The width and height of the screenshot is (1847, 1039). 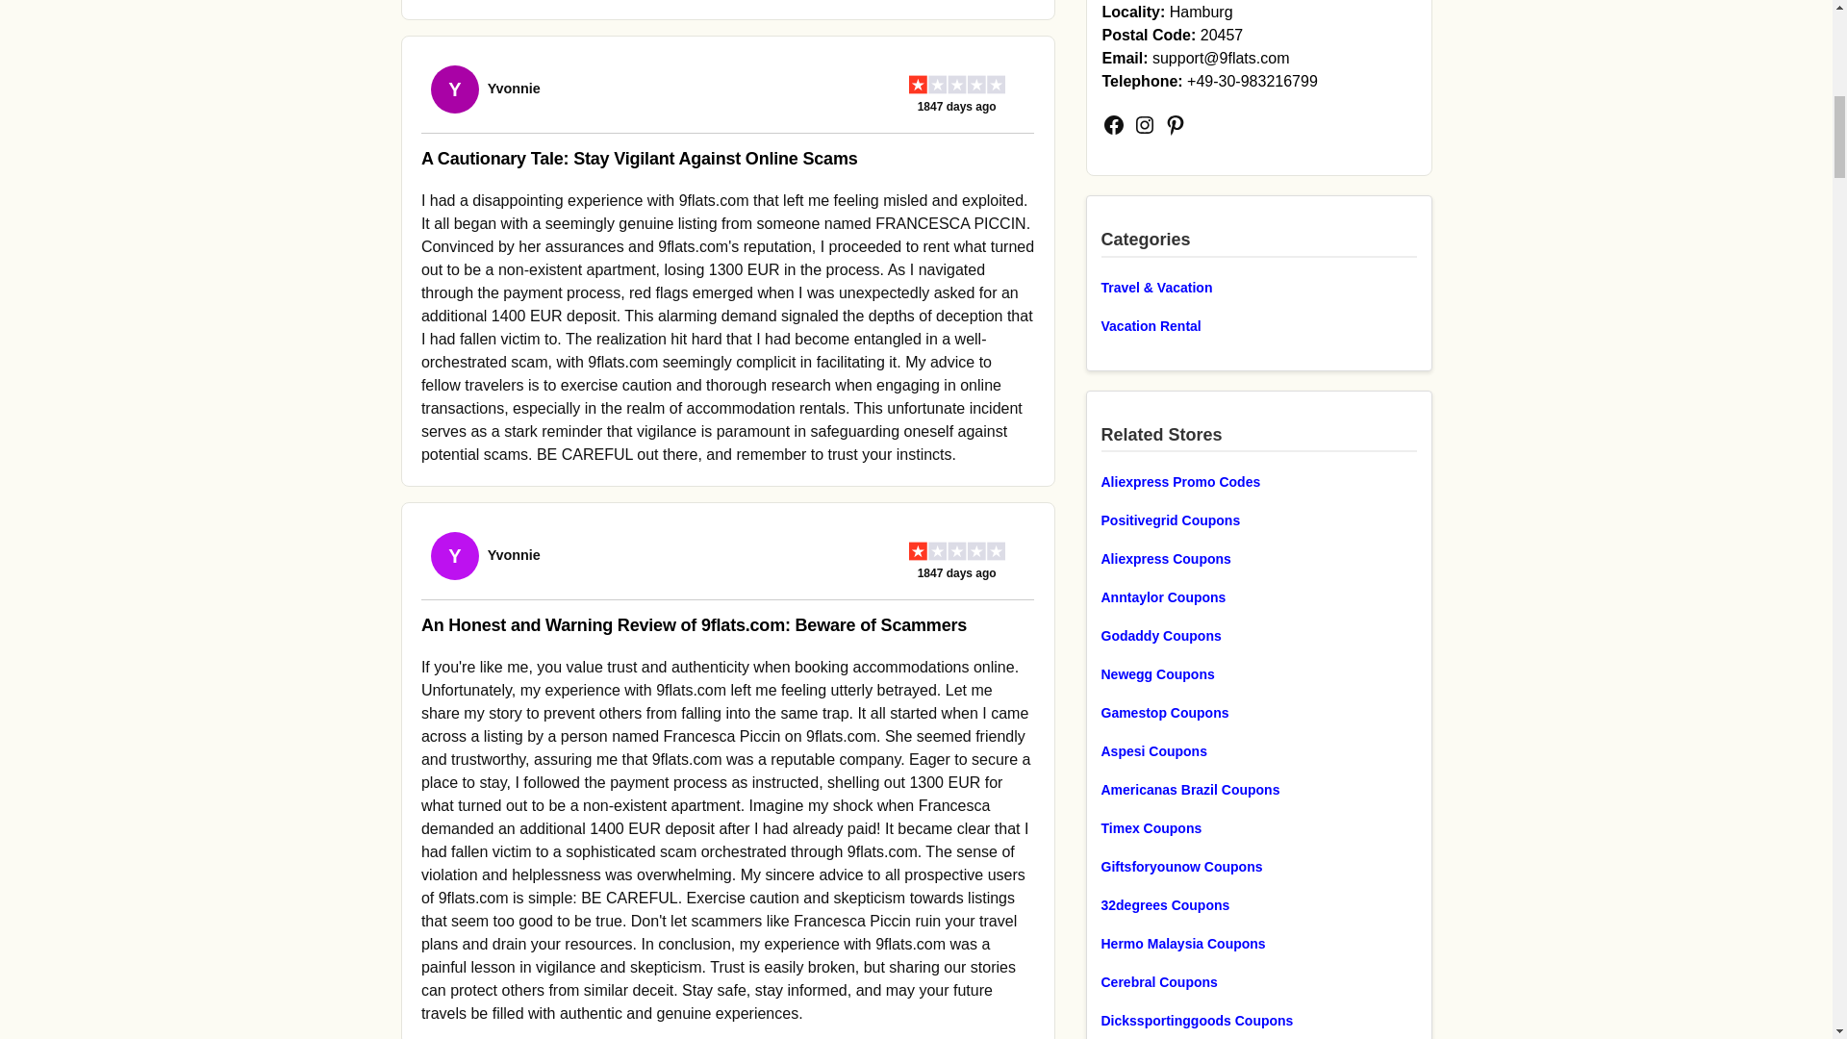 I want to click on Pinterest, so click(x=1176, y=125).